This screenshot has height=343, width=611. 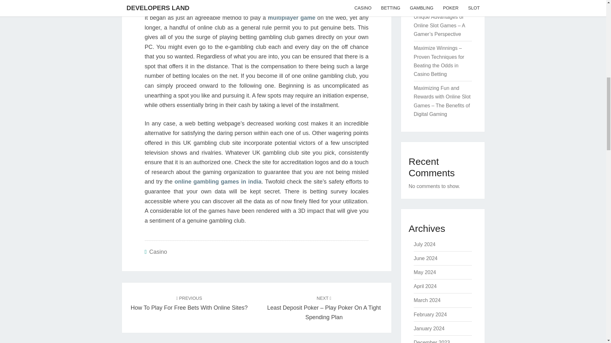 I want to click on March 2024, so click(x=427, y=300).